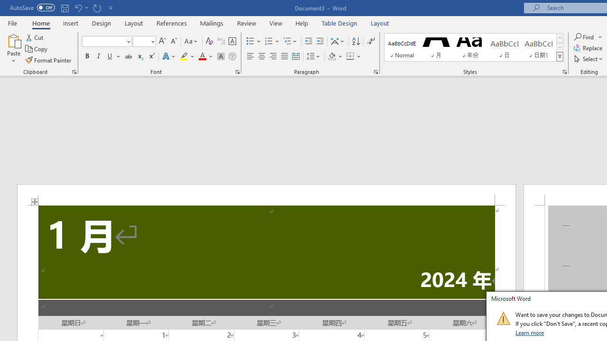 The height and width of the screenshot is (341, 607). What do you see at coordinates (232, 42) in the screenshot?
I see `Character Border` at bounding box center [232, 42].